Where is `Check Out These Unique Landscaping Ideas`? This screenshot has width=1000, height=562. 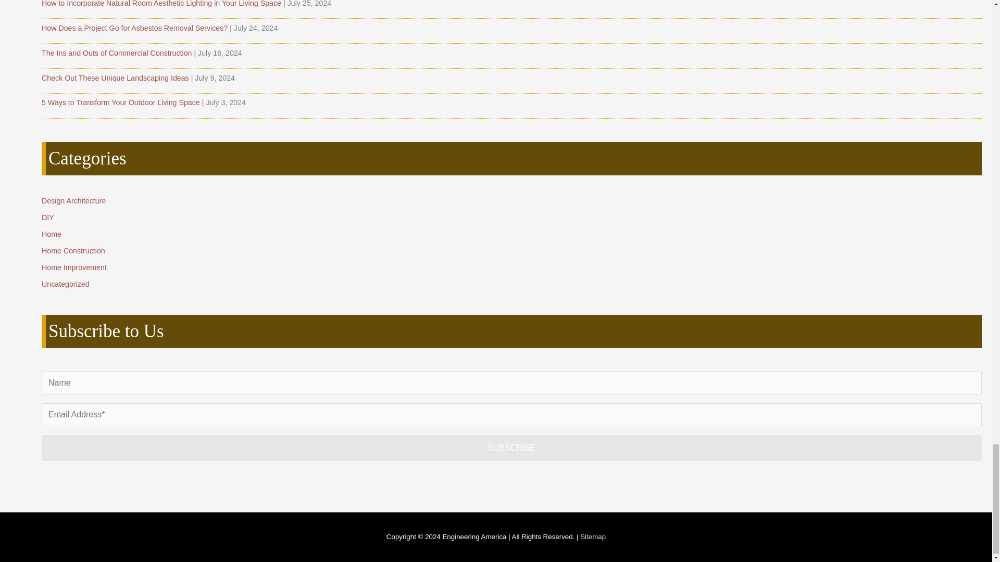 Check Out These Unique Landscaping Ideas is located at coordinates (118, 78).